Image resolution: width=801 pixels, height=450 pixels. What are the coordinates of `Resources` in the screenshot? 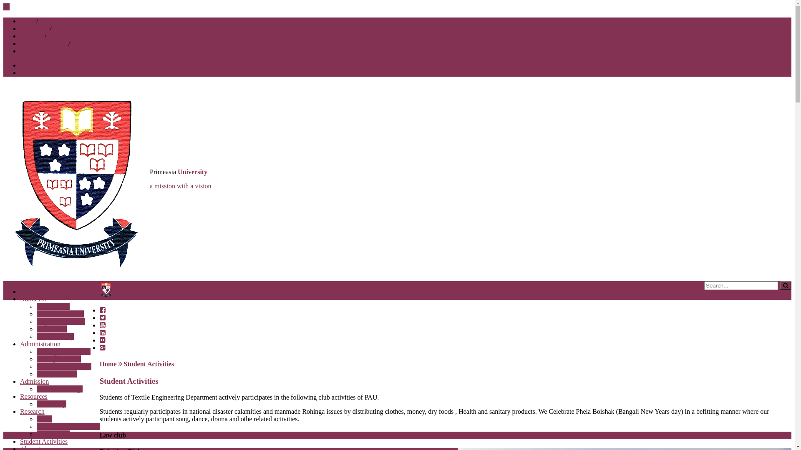 It's located at (34, 397).